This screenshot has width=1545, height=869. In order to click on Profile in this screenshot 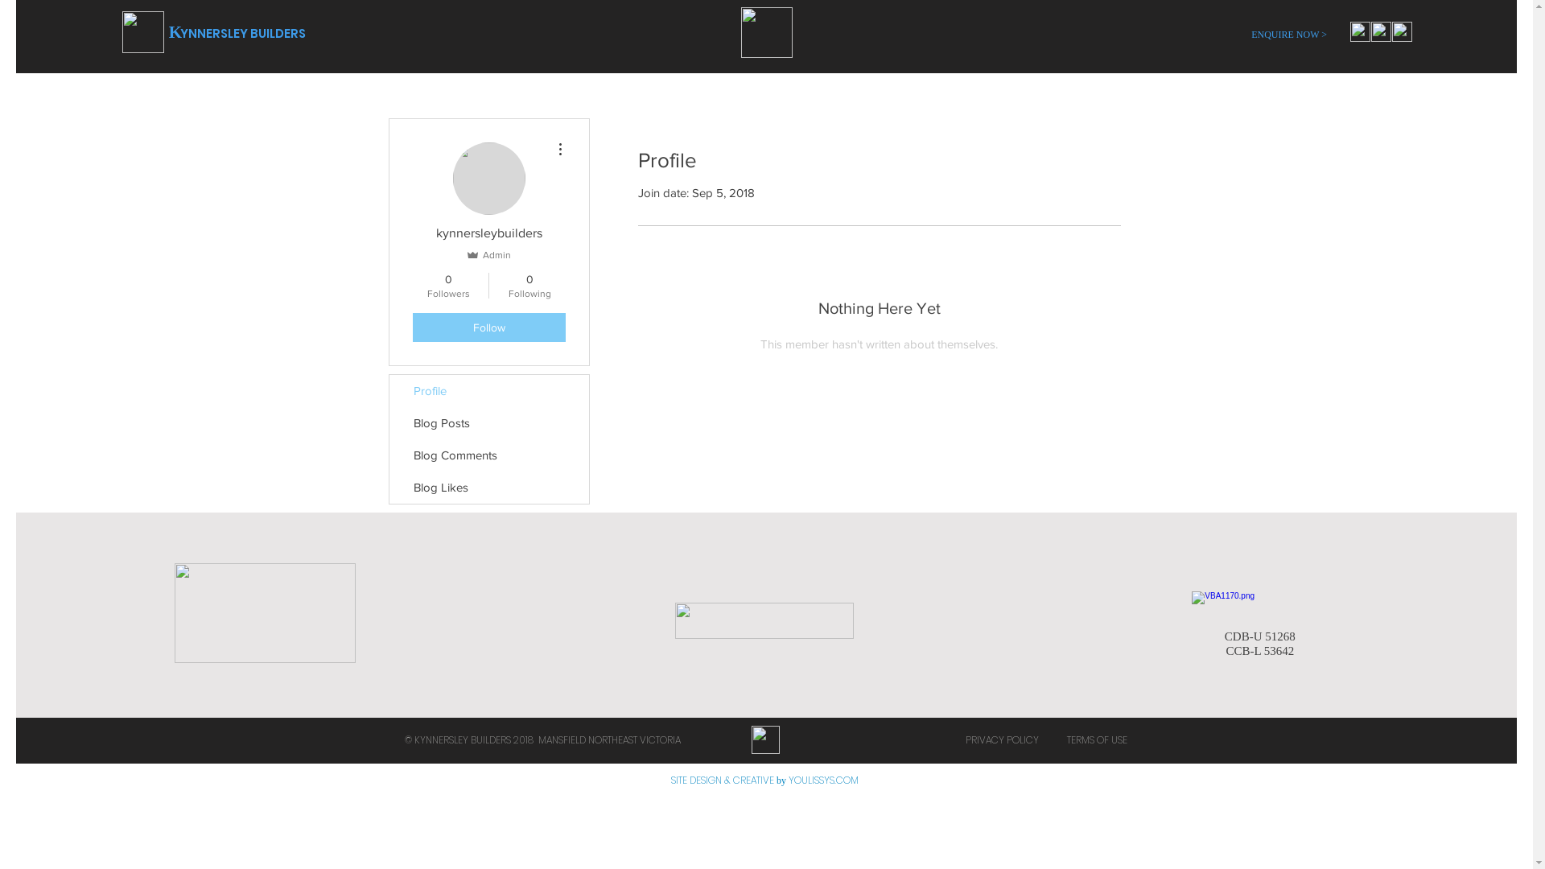, I will do `click(489, 391)`.